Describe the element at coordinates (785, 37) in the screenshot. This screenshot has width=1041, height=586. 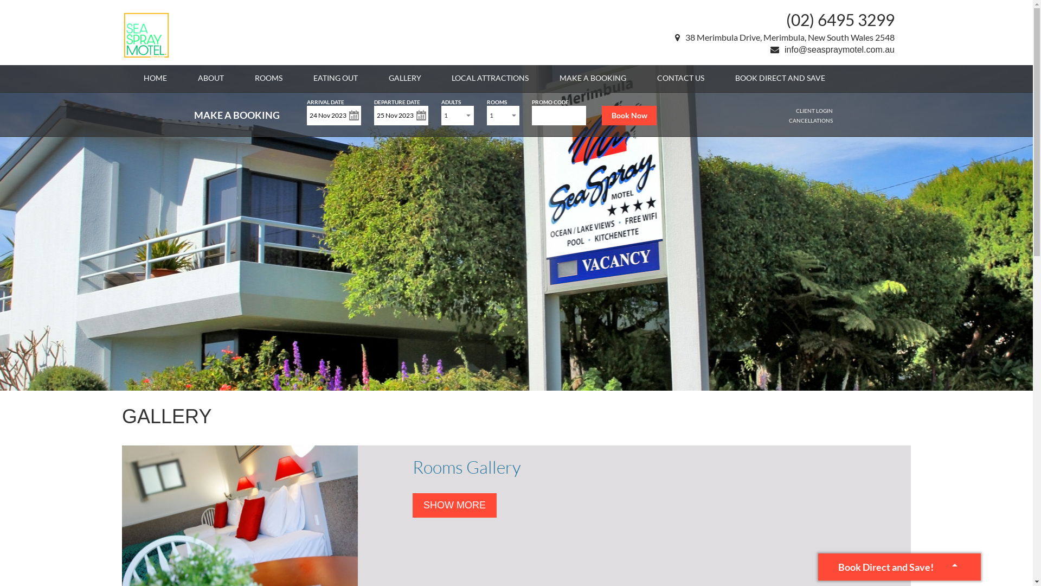
I see `38 Merimbula Drive, Merimbula, New South Wales 2548` at that location.